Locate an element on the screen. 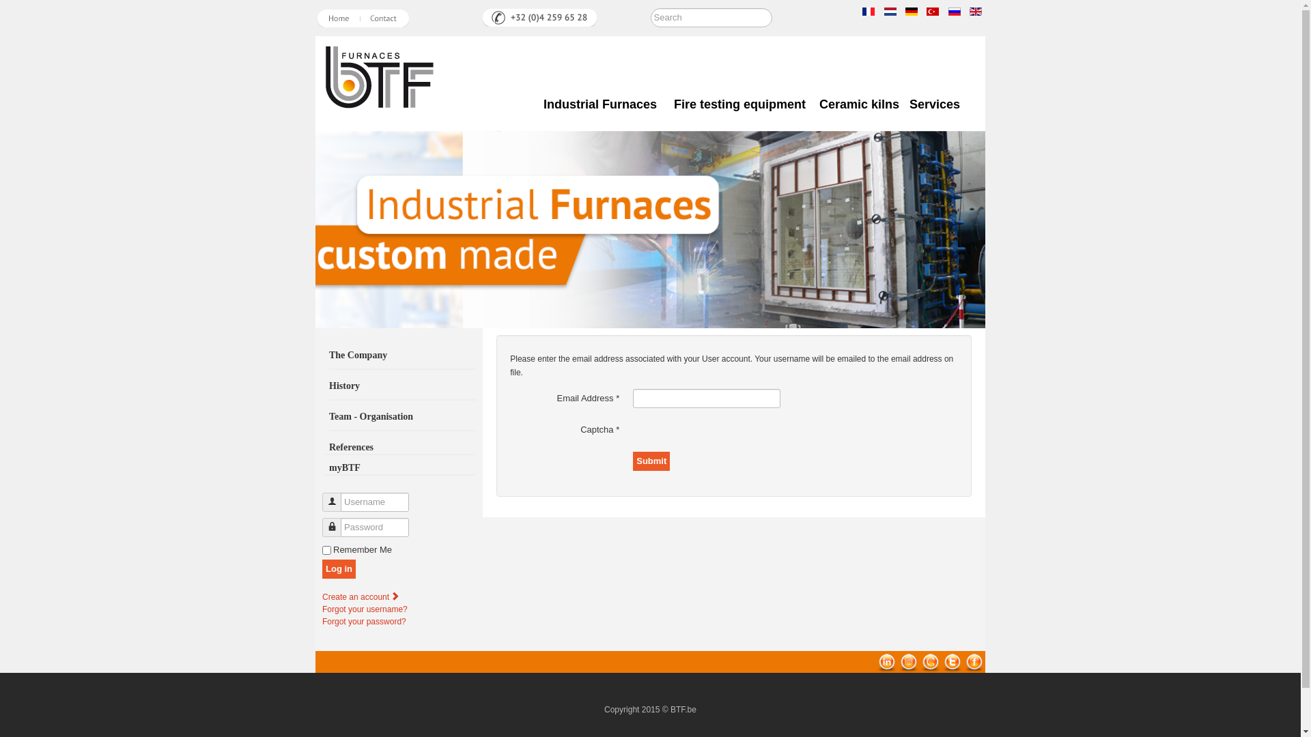 The height and width of the screenshot is (737, 1311). Forgot your username? is located at coordinates (365, 609).